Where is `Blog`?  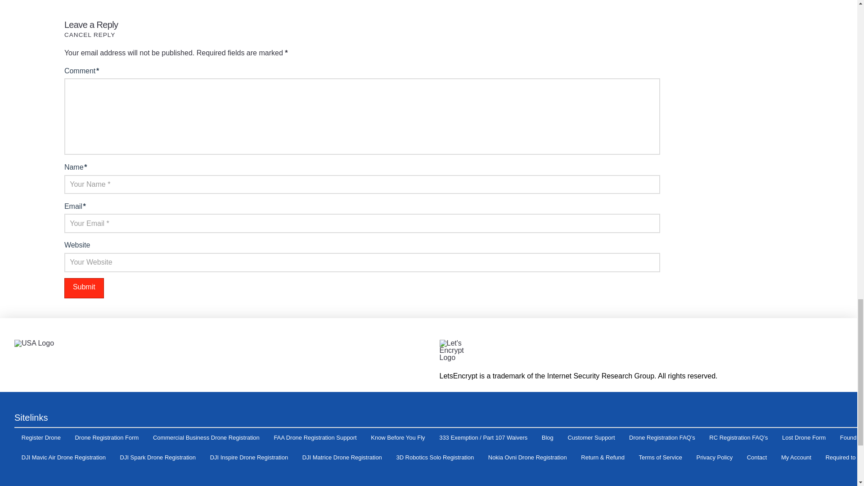
Blog is located at coordinates (548, 438).